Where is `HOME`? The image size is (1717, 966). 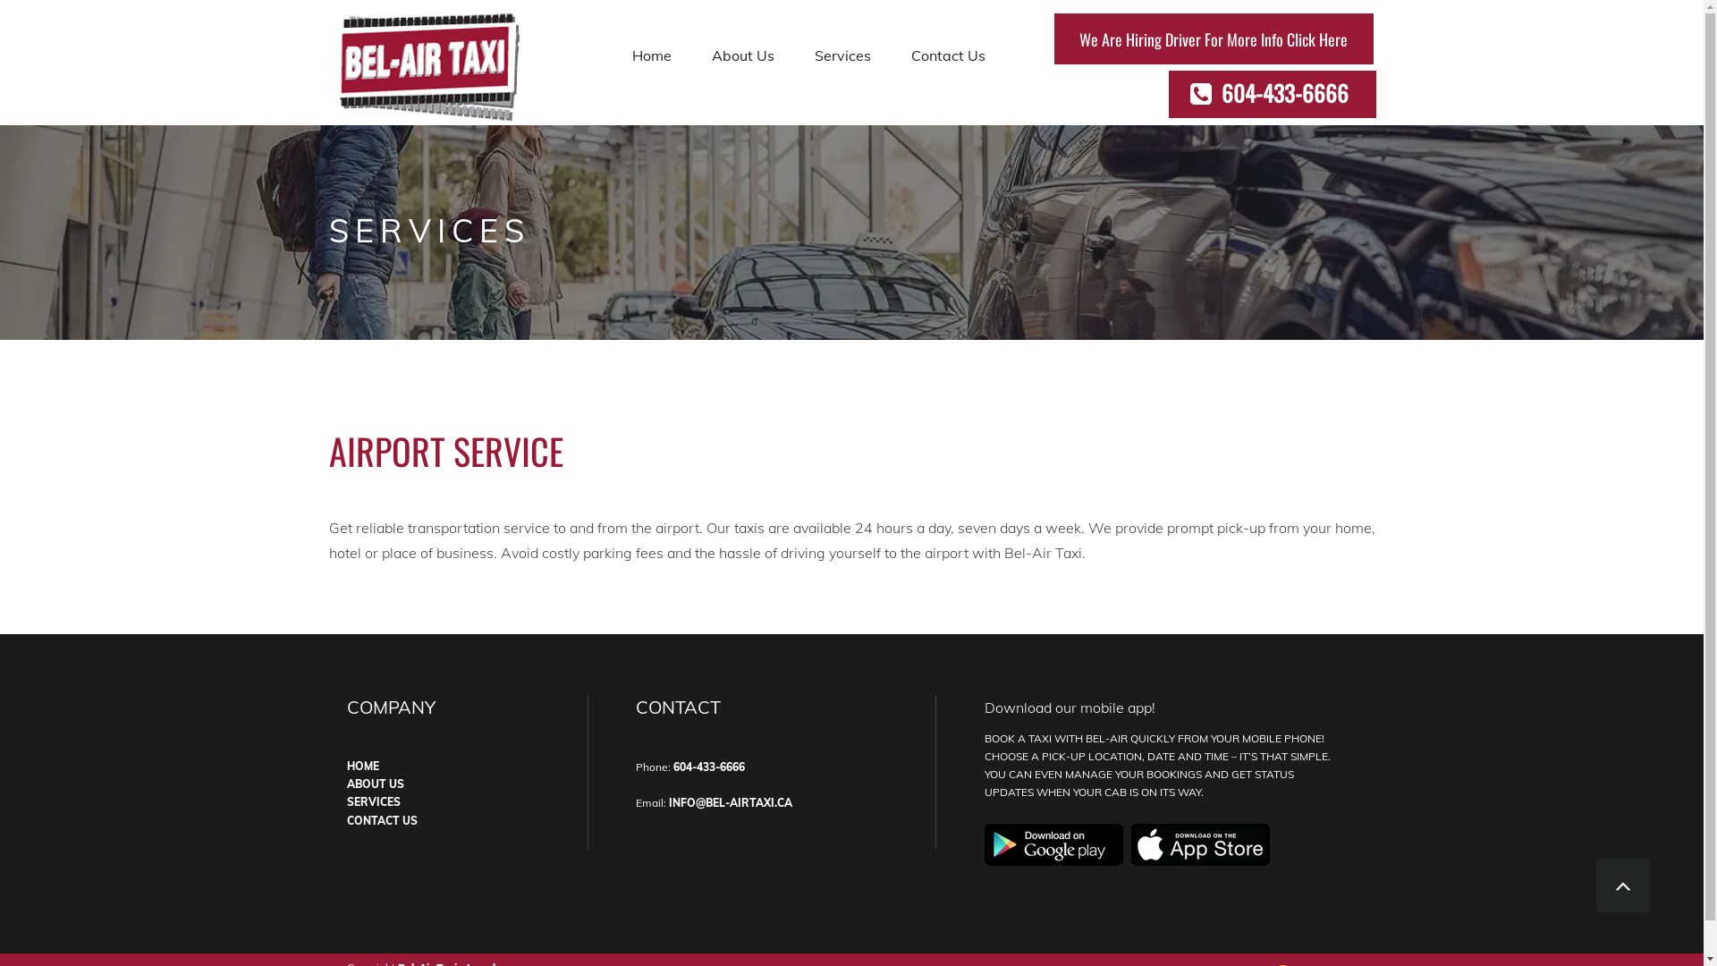 HOME is located at coordinates (363, 766).